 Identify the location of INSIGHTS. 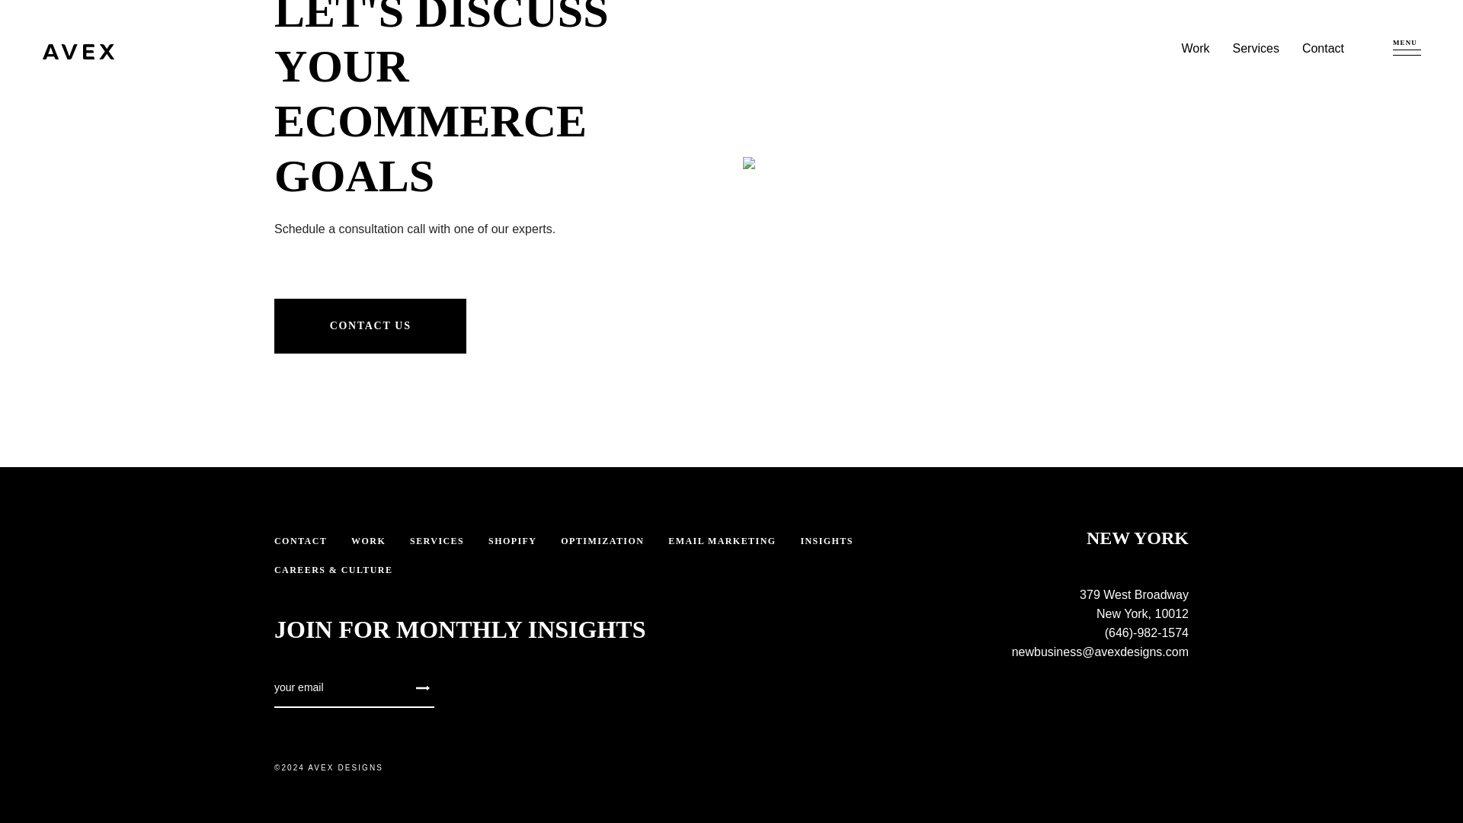
(826, 541).